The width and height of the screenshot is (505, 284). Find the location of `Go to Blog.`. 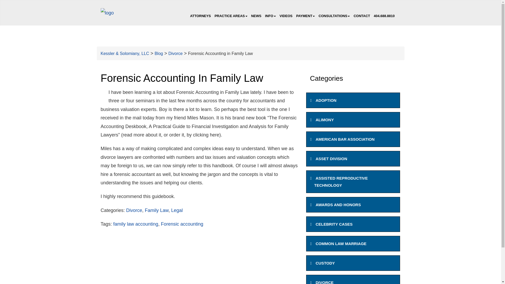

Go to Blog. is located at coordinates (159, 53).